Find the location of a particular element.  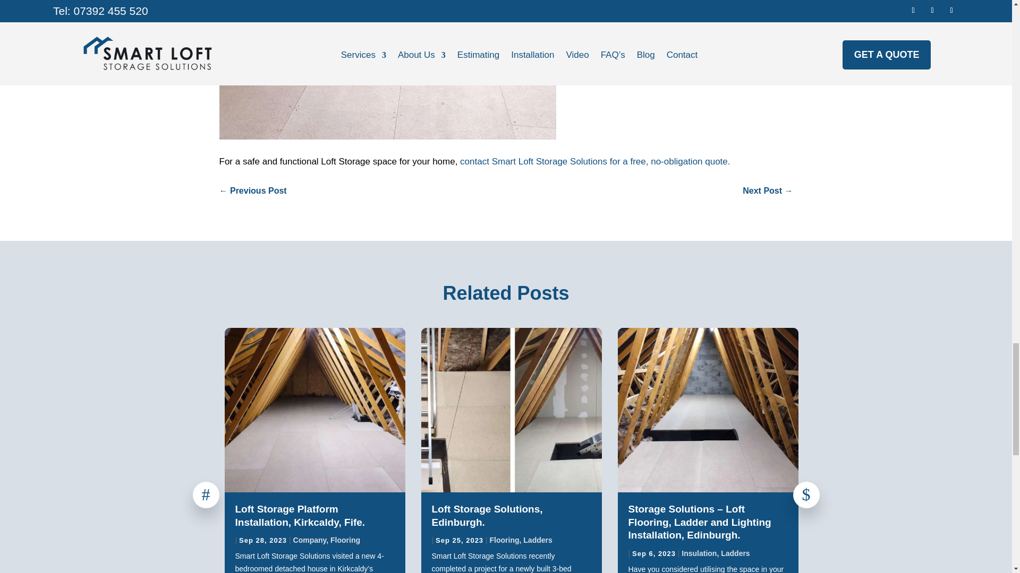

Loft Storage Platform Installation, Kirkcaldy, Fife. is located at coordinates (300, 516).